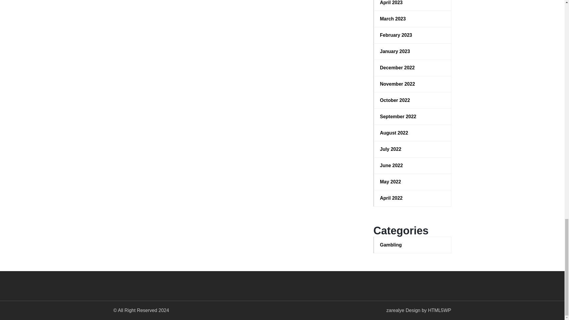  Describe the element at coordinates (413, 52) in the screenshot. I see `January 2023` at that location.